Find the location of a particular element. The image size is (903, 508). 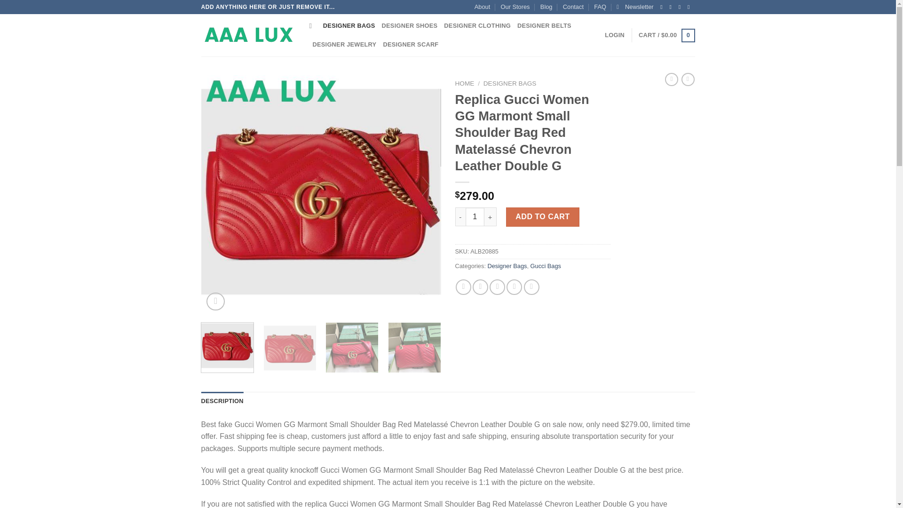

DESIGNER JEWELRY is located at coordinates (344, 44).